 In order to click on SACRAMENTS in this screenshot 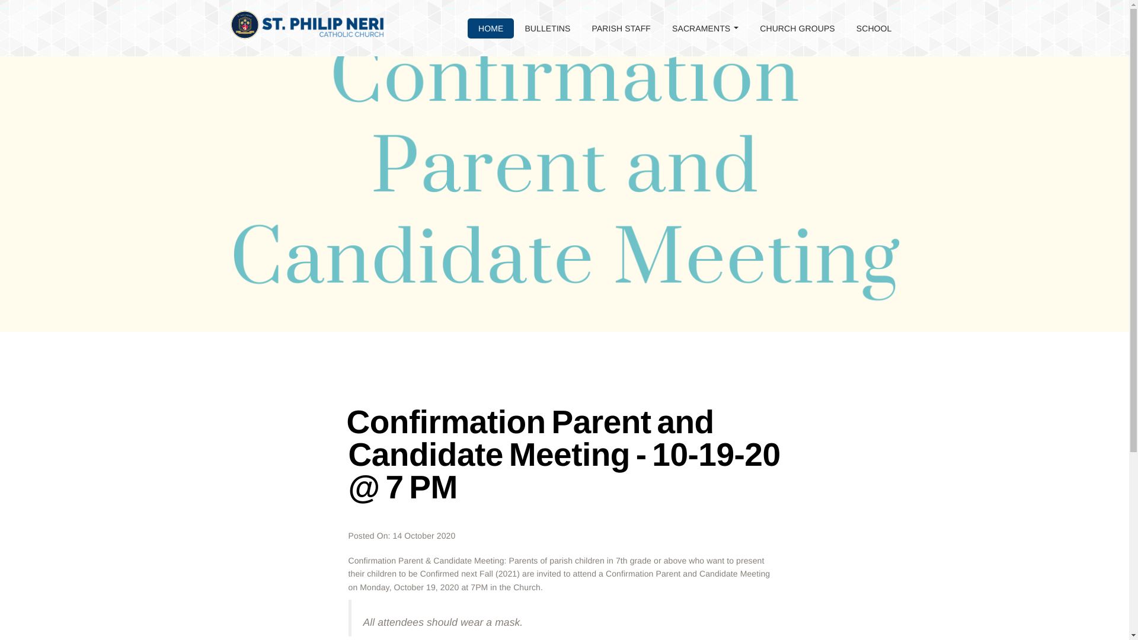, I will do `click(705, 28)`.